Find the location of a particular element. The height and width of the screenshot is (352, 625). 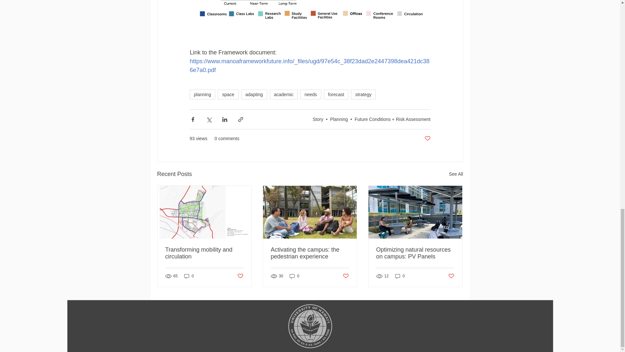

space is located at coordinates (228, 95).